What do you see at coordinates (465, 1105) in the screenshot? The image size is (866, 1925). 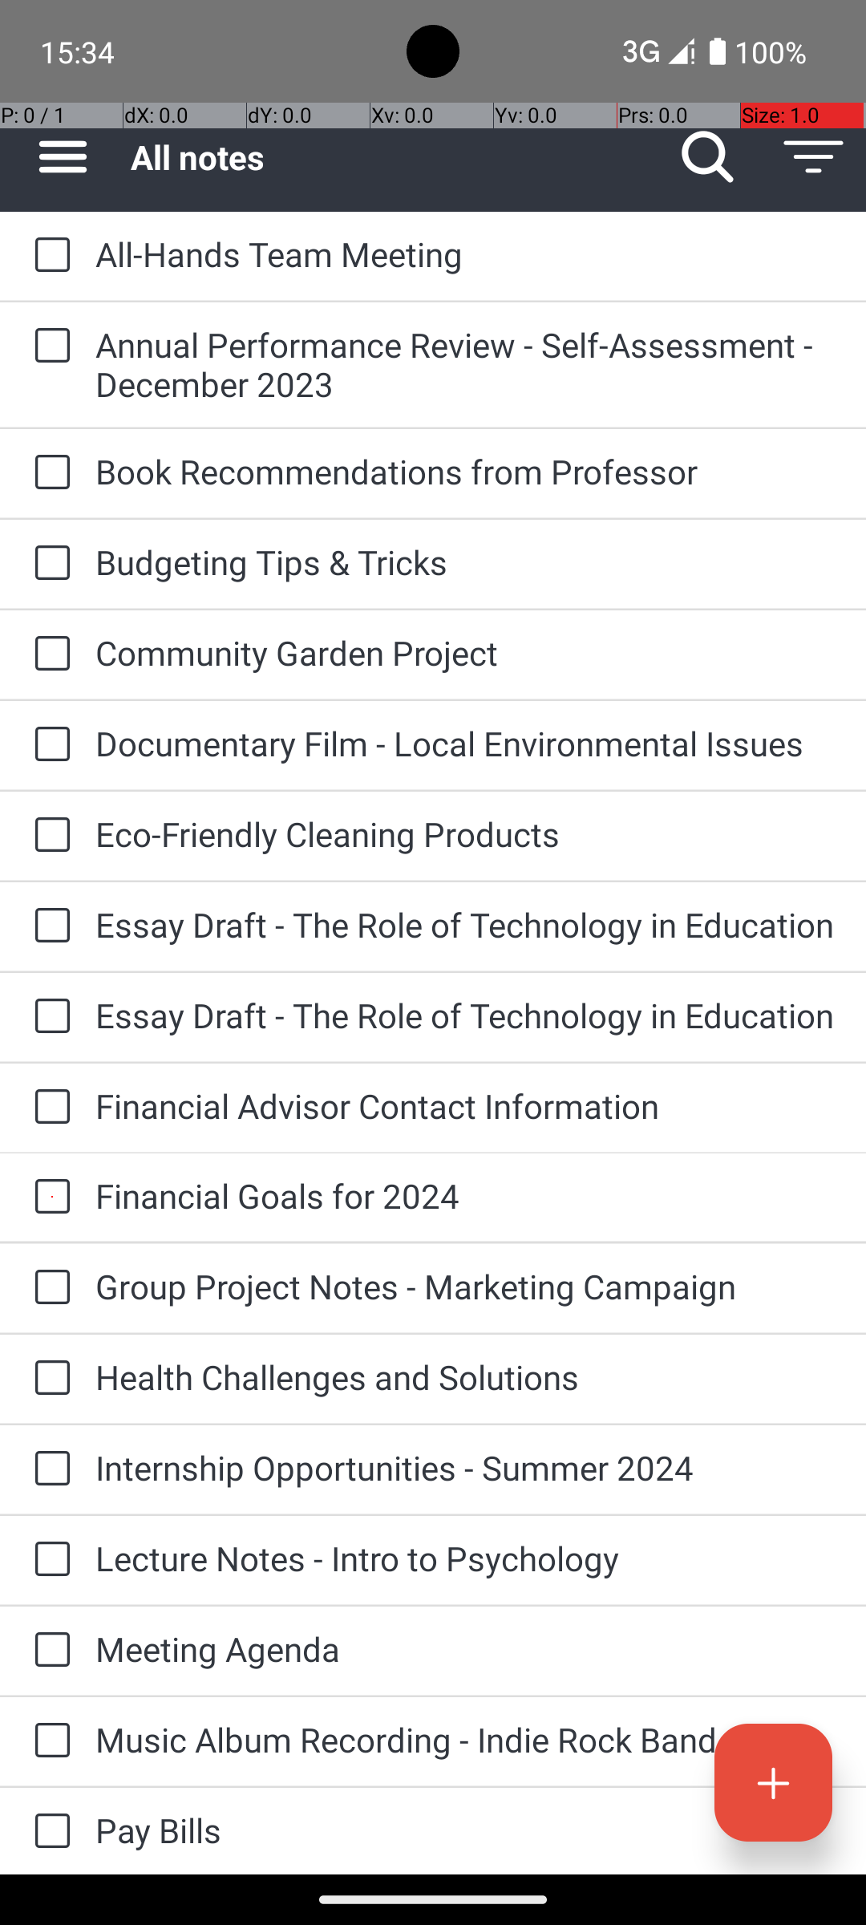 I see `Financial Advisor Contact Information` at bounding box center [465, 1105].